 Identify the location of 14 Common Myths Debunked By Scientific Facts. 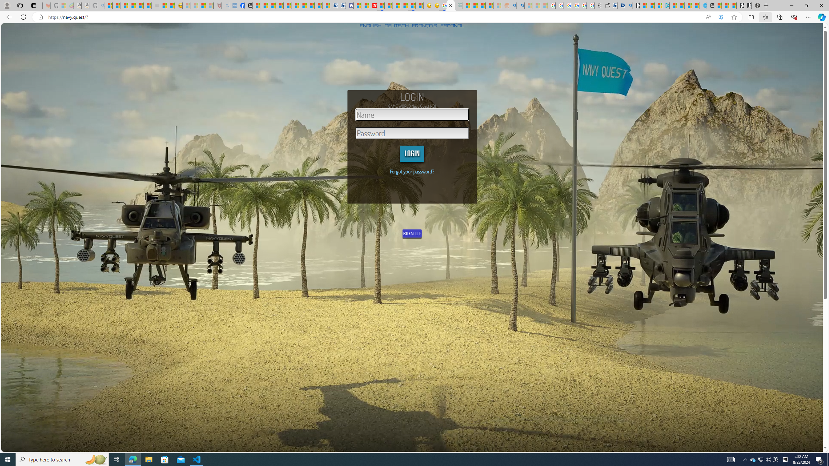
(389, 6).